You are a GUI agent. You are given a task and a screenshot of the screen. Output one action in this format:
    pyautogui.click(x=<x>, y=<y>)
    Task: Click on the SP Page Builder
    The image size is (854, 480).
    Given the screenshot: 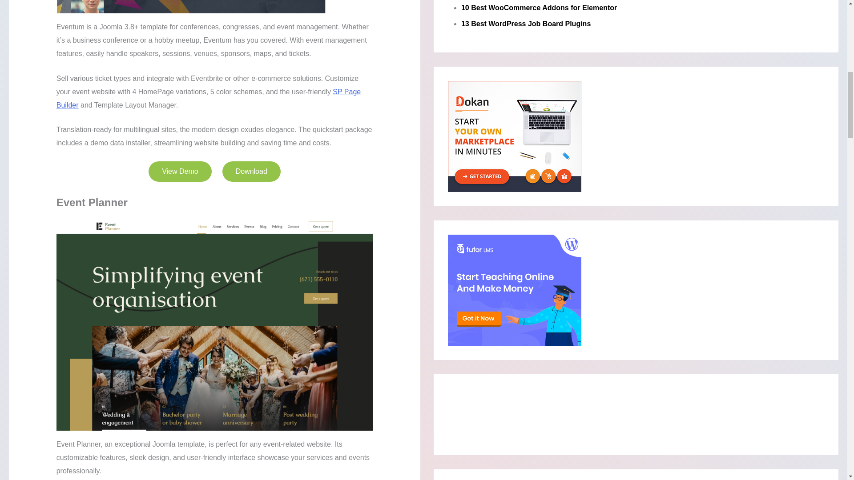 What is the action you would take?
    pyautogui.click(x=209, y=98)
    